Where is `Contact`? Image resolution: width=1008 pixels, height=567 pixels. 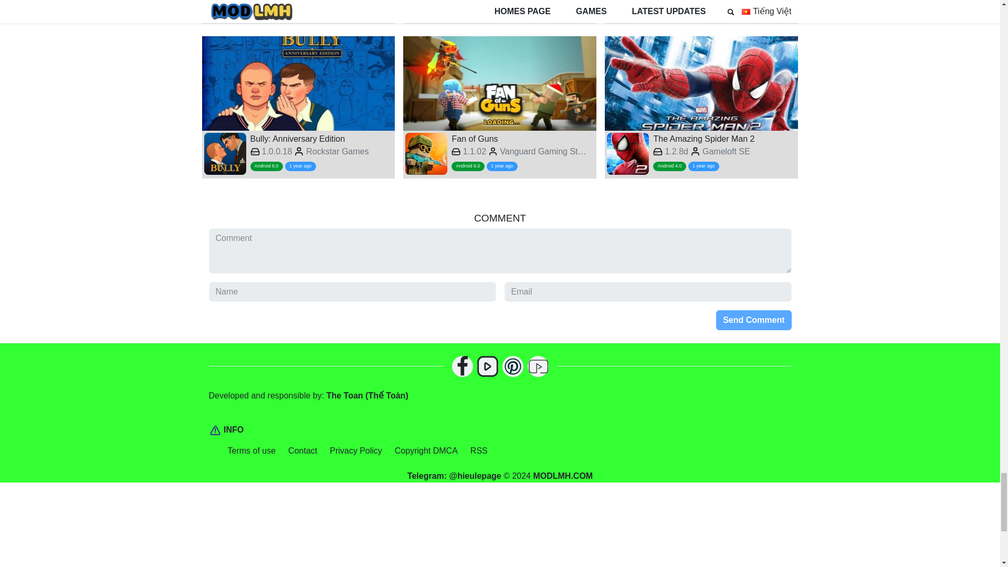
Contact is located at coordinates (563, 476).